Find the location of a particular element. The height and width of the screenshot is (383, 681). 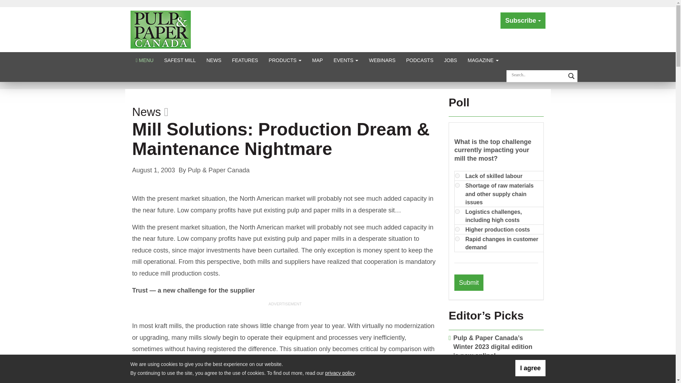

Pulp and Paper Canada is located at coordinates (160, 29).